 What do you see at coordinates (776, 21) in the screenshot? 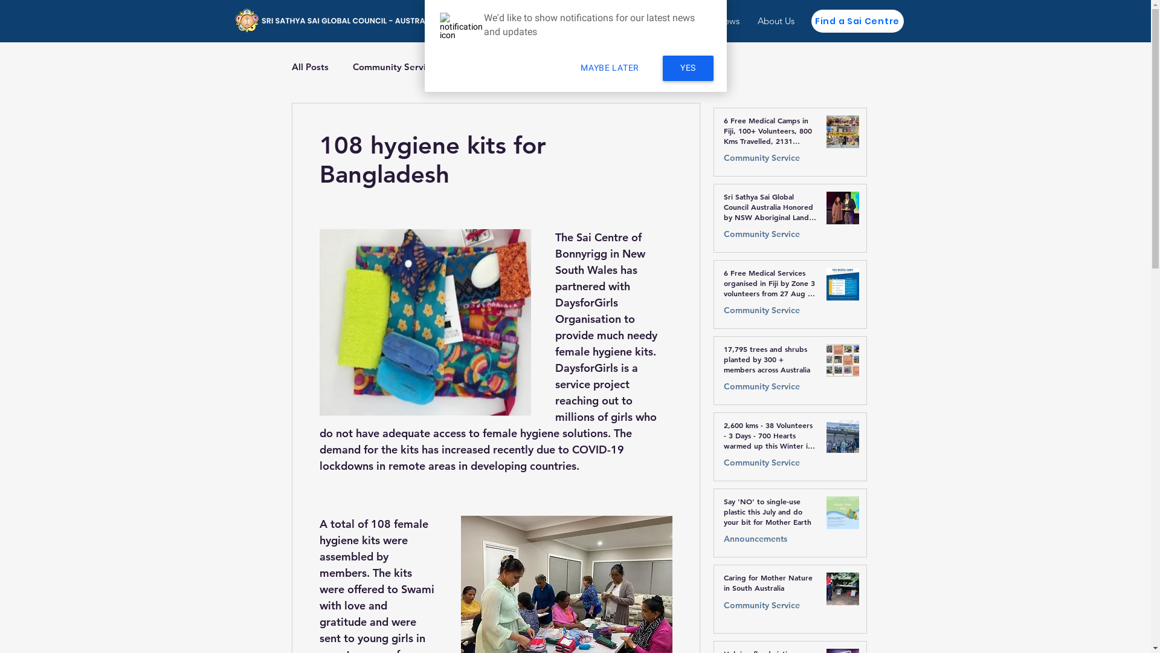
I see `About Us` at bounding box center [776, 21].